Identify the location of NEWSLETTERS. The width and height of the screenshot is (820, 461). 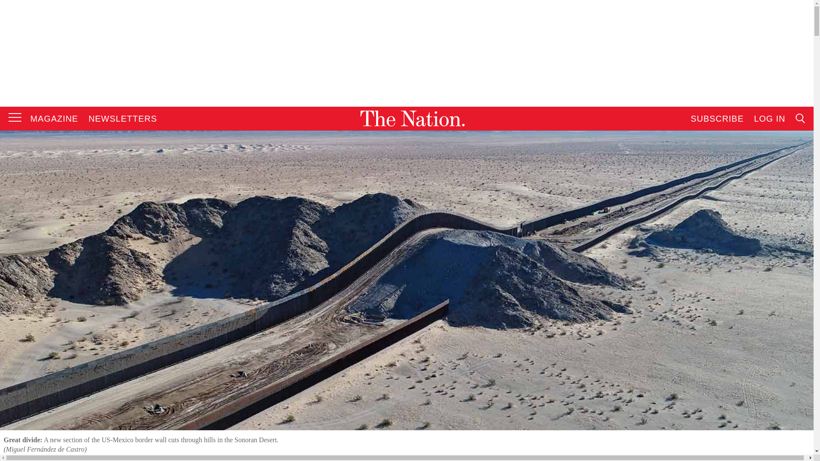
(123, 119).